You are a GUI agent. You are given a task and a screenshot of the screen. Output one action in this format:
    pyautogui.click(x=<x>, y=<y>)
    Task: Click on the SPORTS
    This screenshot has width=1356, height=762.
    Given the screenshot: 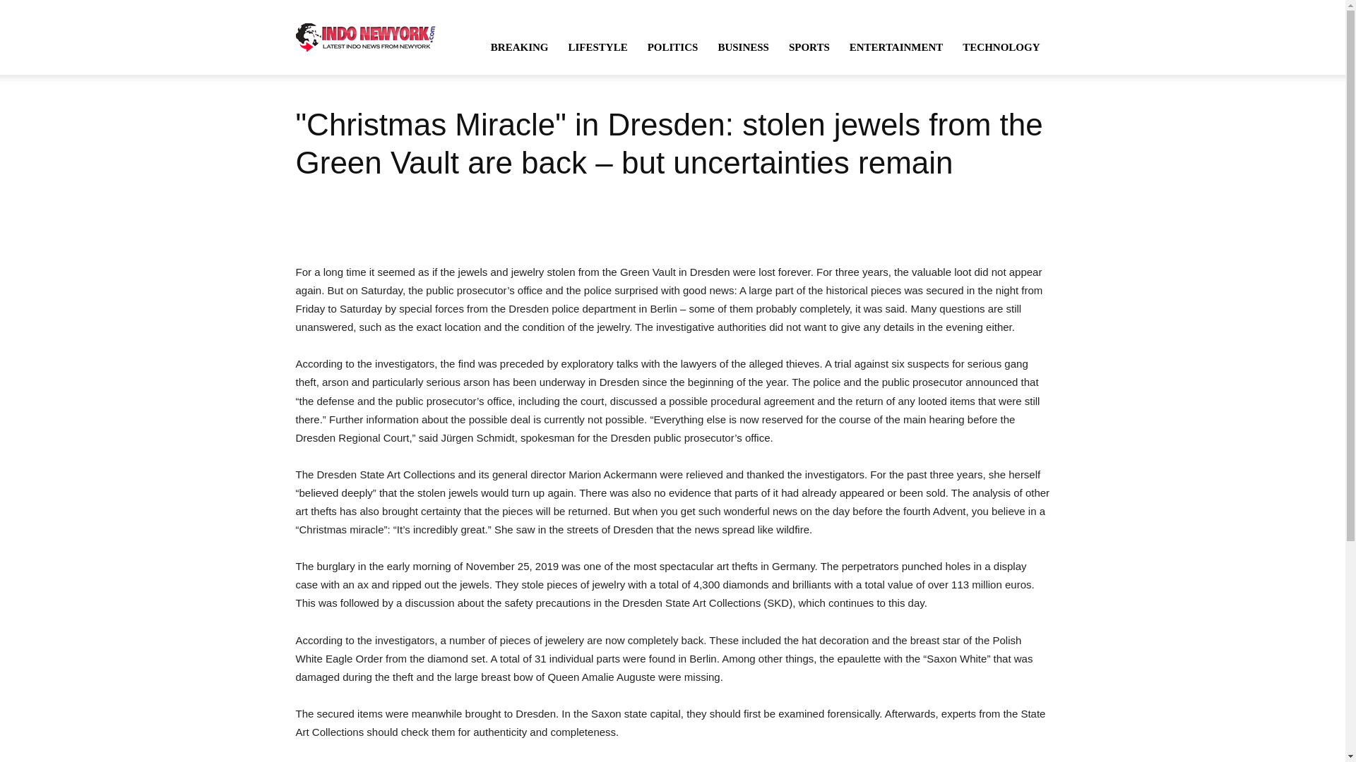 What is the action you would take?
    pyautogui.click(x=809, y=47)
    